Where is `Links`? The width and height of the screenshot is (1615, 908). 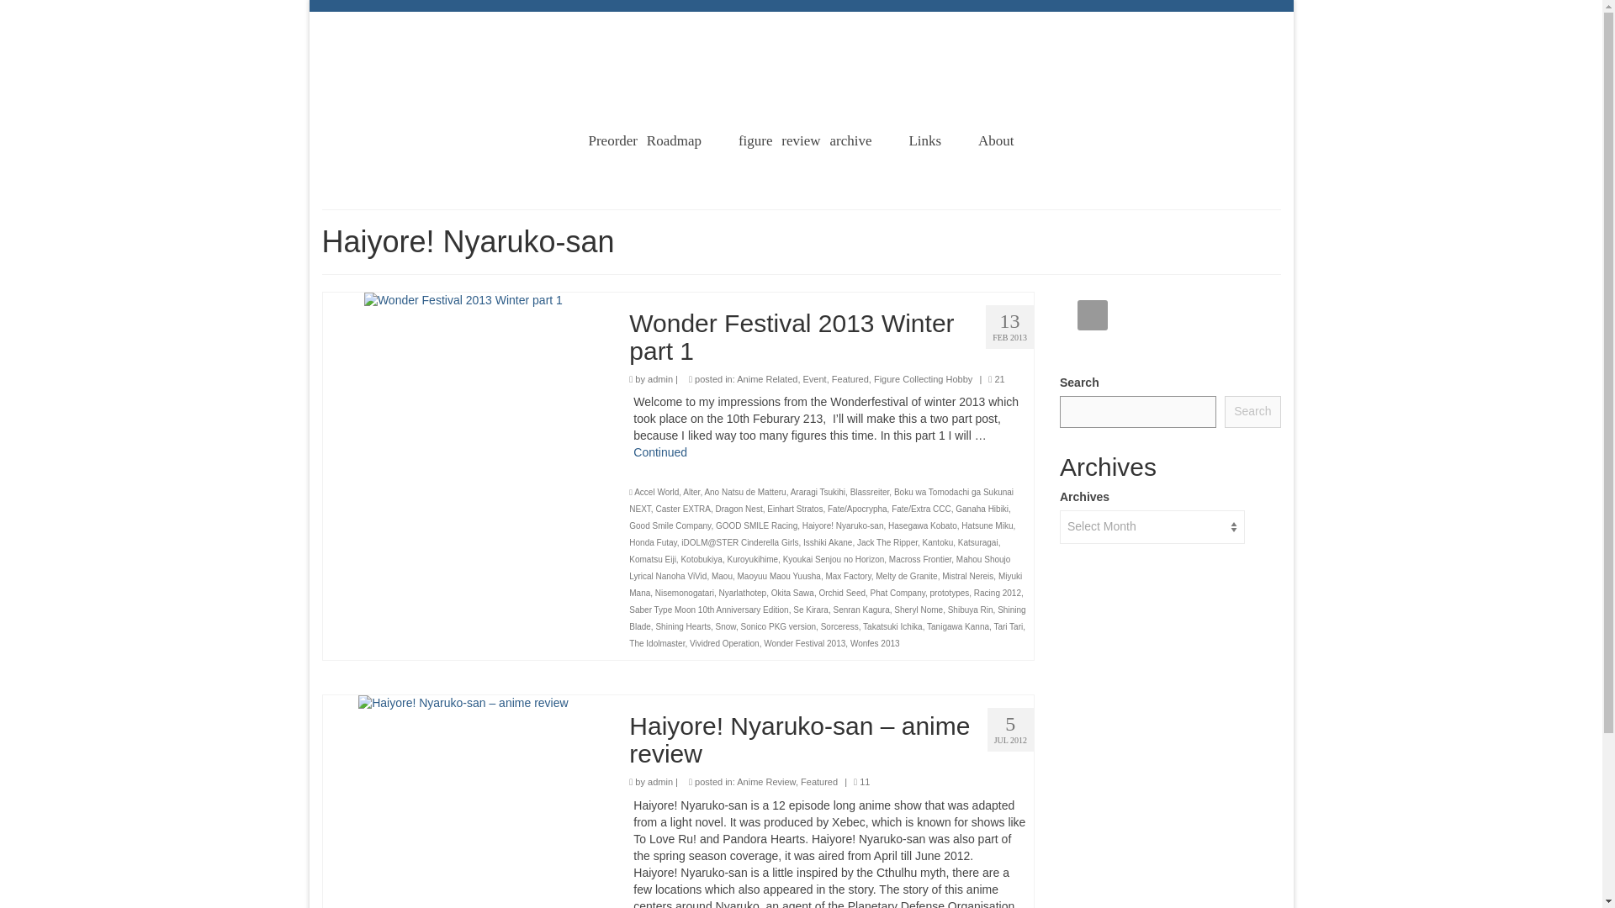 Links is located at coordinates (924, 141).